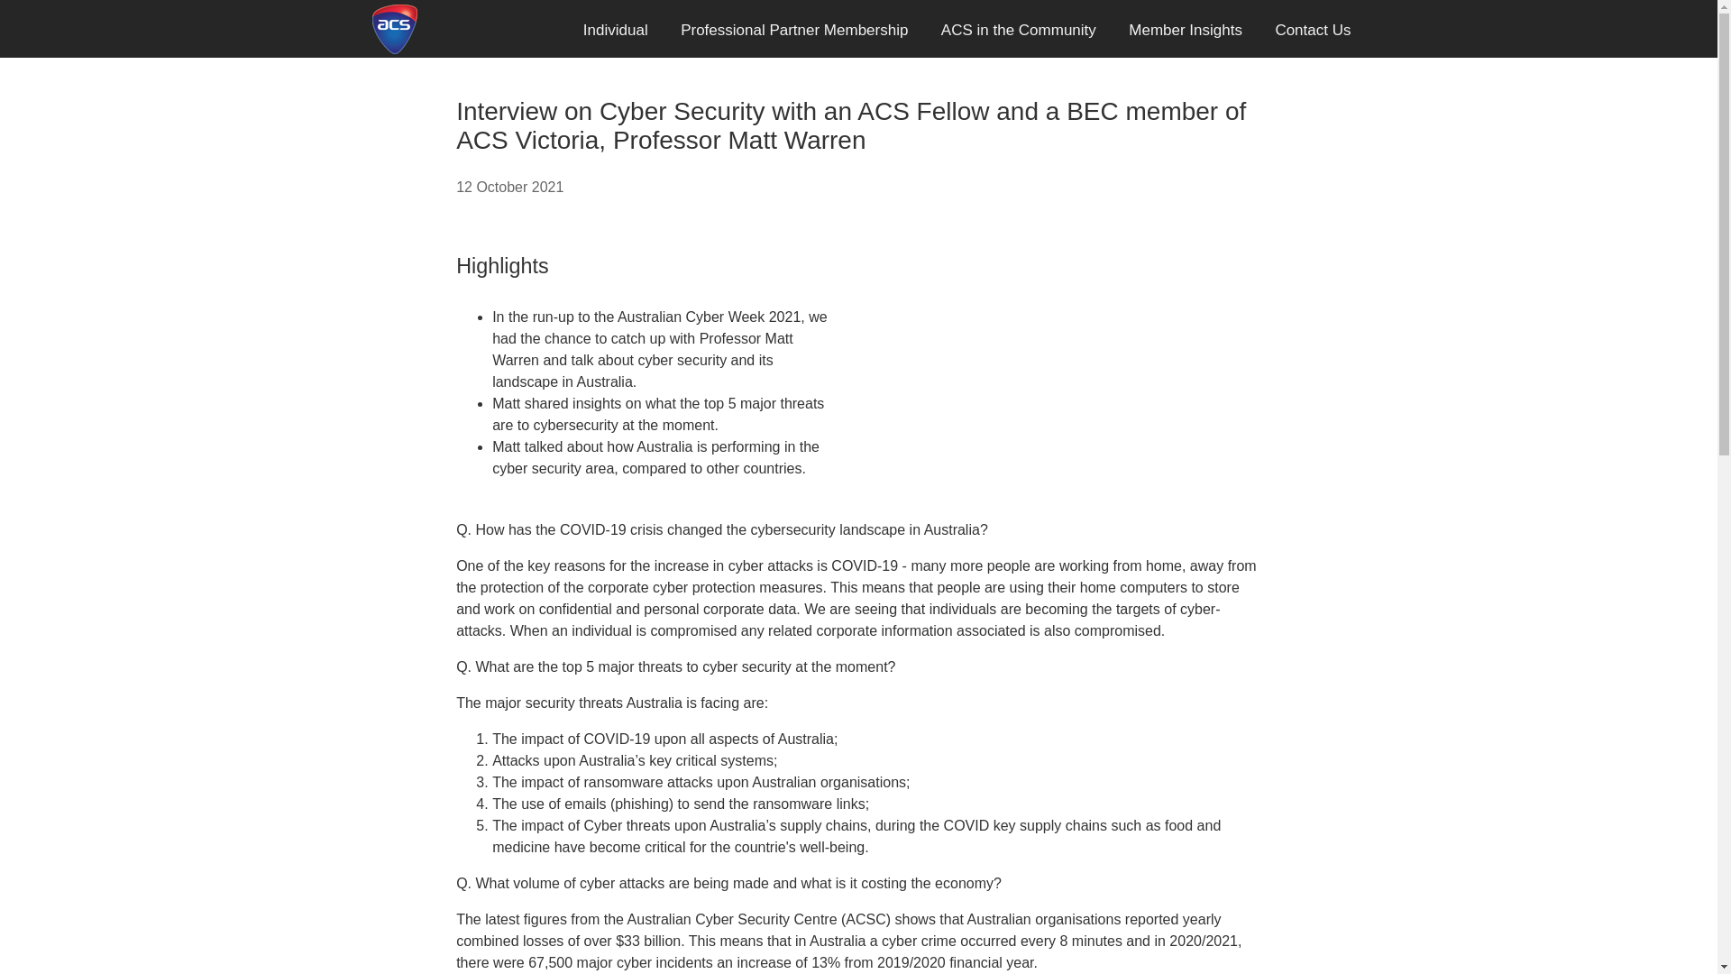 The height and width of the screenshot is (974, 1731). I want to click on Contact Us, so click(1313, 31).